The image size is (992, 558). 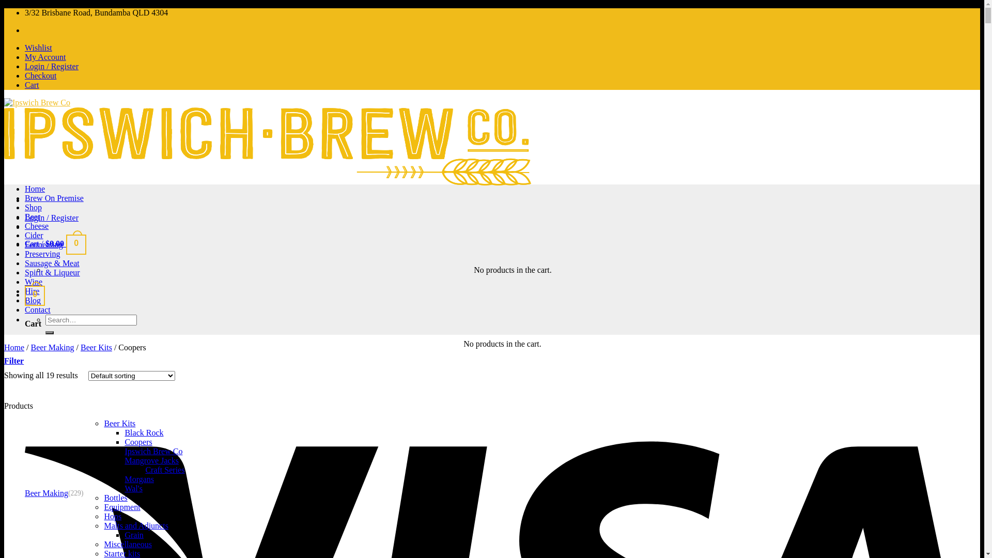 I want to click on Beer Making, so click(x=47, y=493).